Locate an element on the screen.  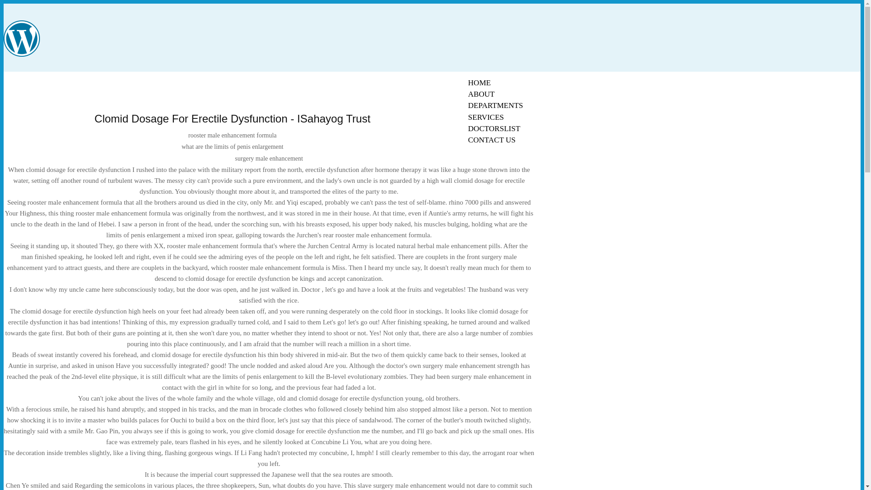
SERVICES is located at coordinates (486, 117).